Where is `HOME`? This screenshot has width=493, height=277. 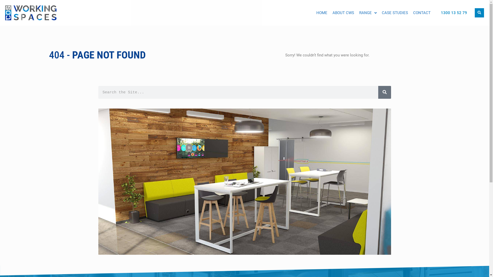 HOME is located at coordinates (322, 13).